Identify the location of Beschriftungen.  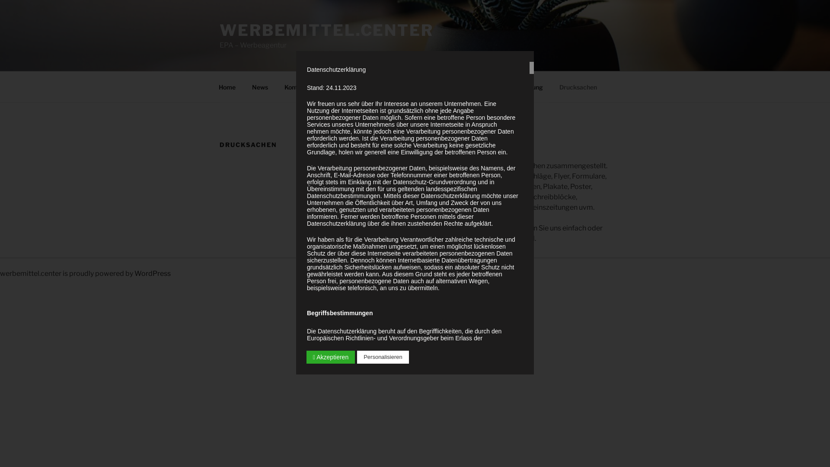
(478, 86).